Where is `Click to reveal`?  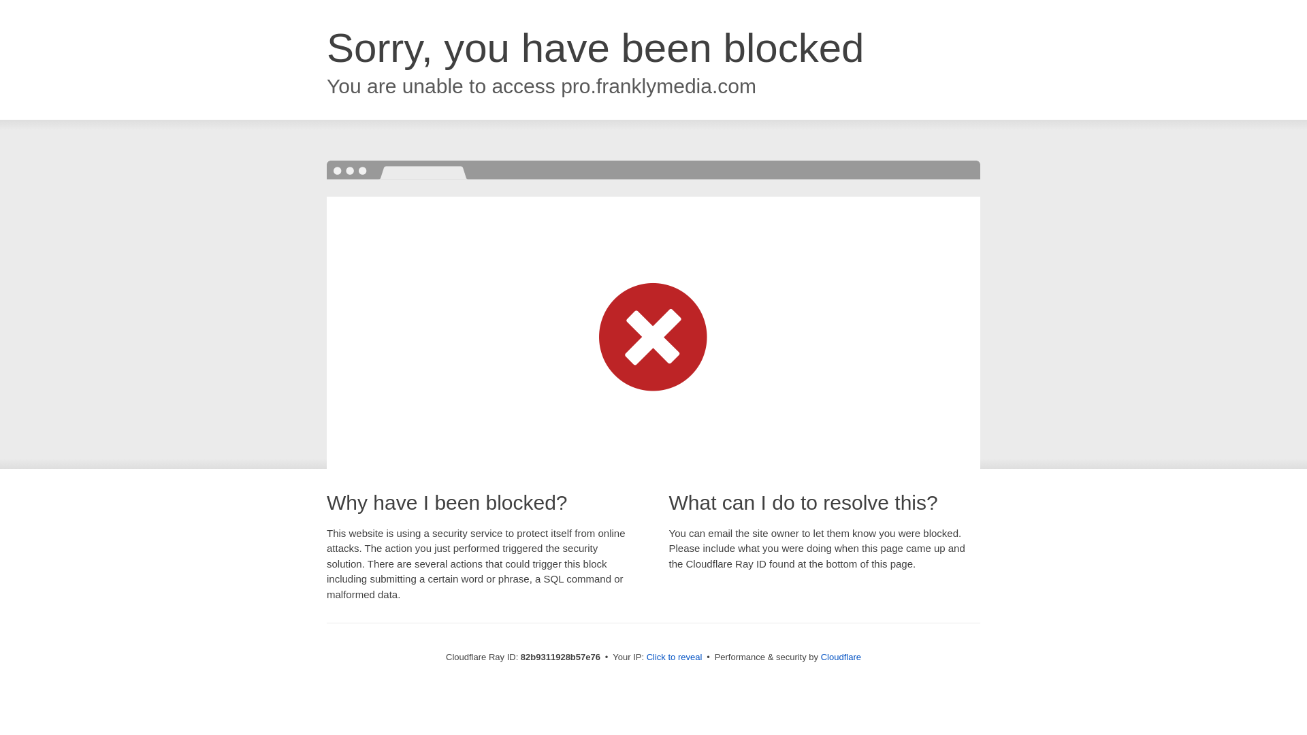
Click to reveal is located at coordinates (675, 657).